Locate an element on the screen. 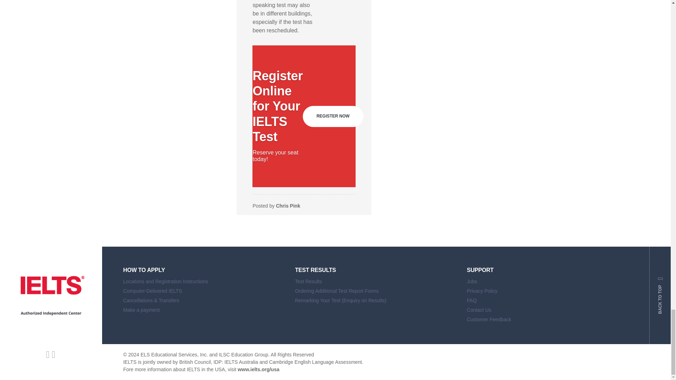 This screenshot has height=380, width=676. Locations and Registration Instructions is located at coordinates (204, 282).